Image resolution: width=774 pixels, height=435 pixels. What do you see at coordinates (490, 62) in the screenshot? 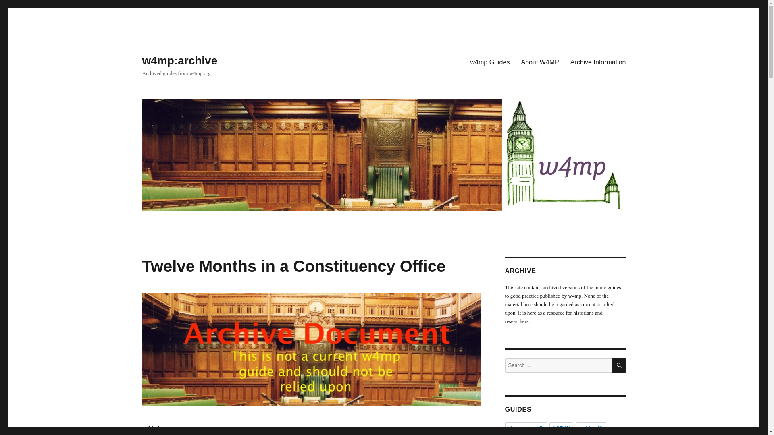
I see `w4mp Guides` at bounding box center [490, 62].